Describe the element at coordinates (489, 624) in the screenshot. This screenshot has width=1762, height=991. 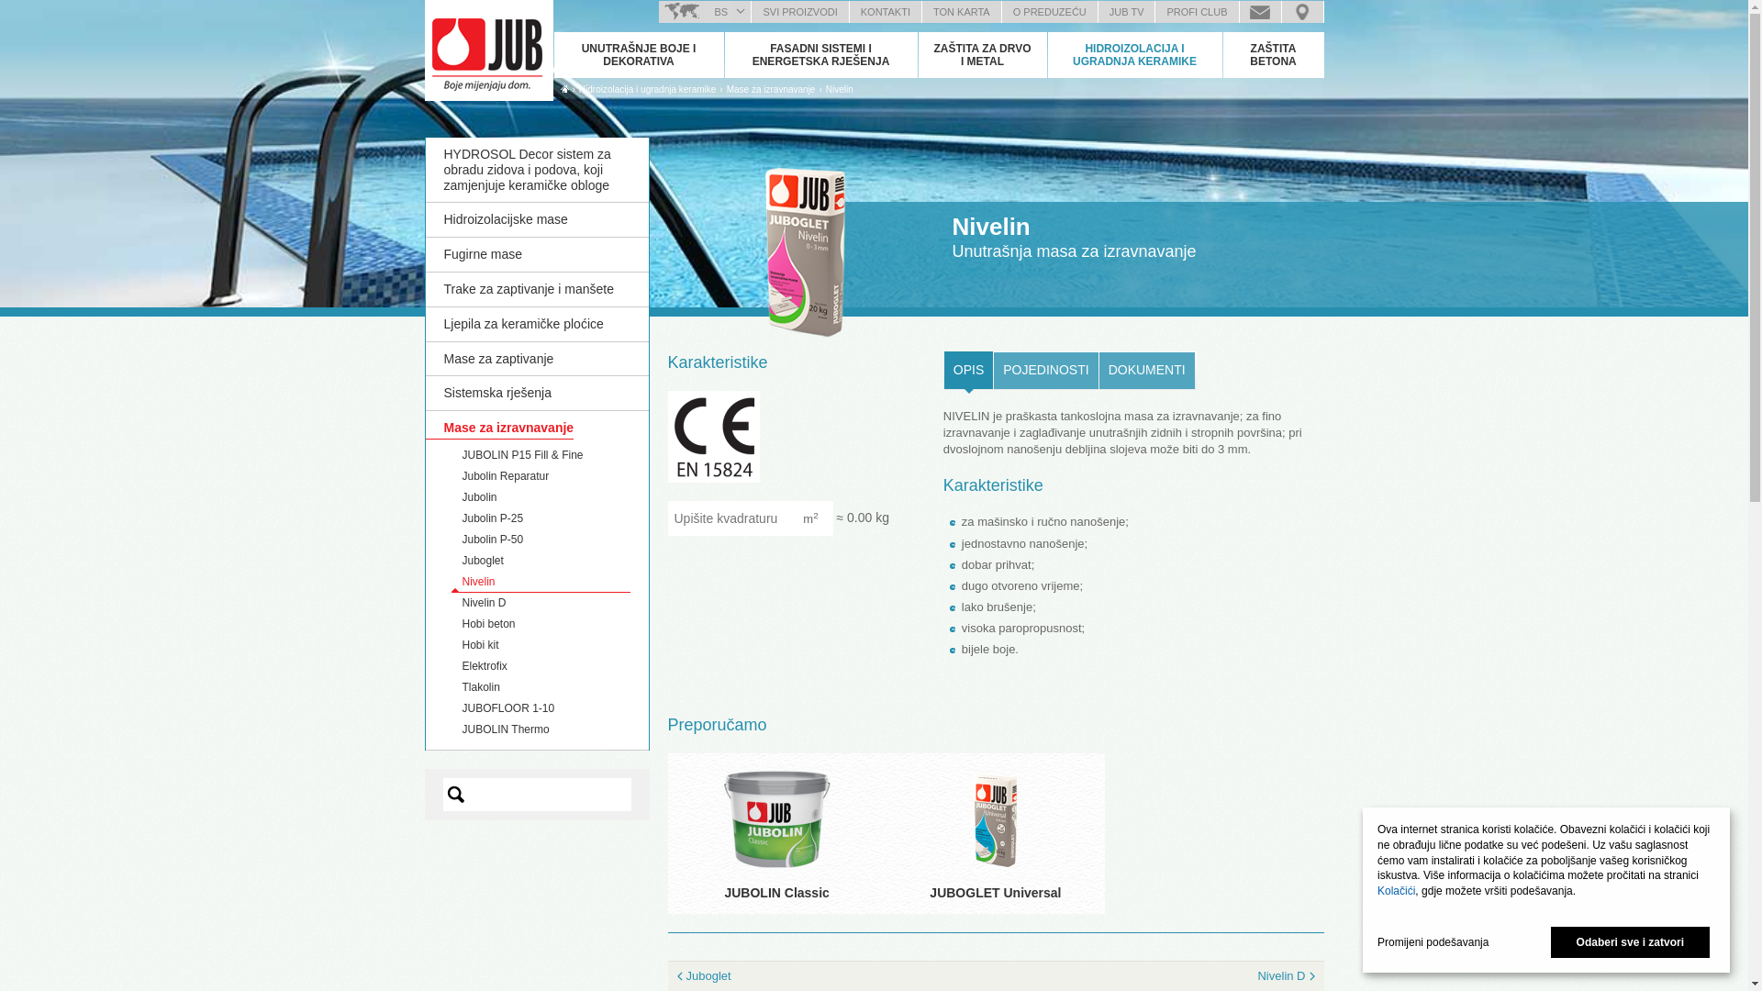
I see `Hobi beton` at that location.